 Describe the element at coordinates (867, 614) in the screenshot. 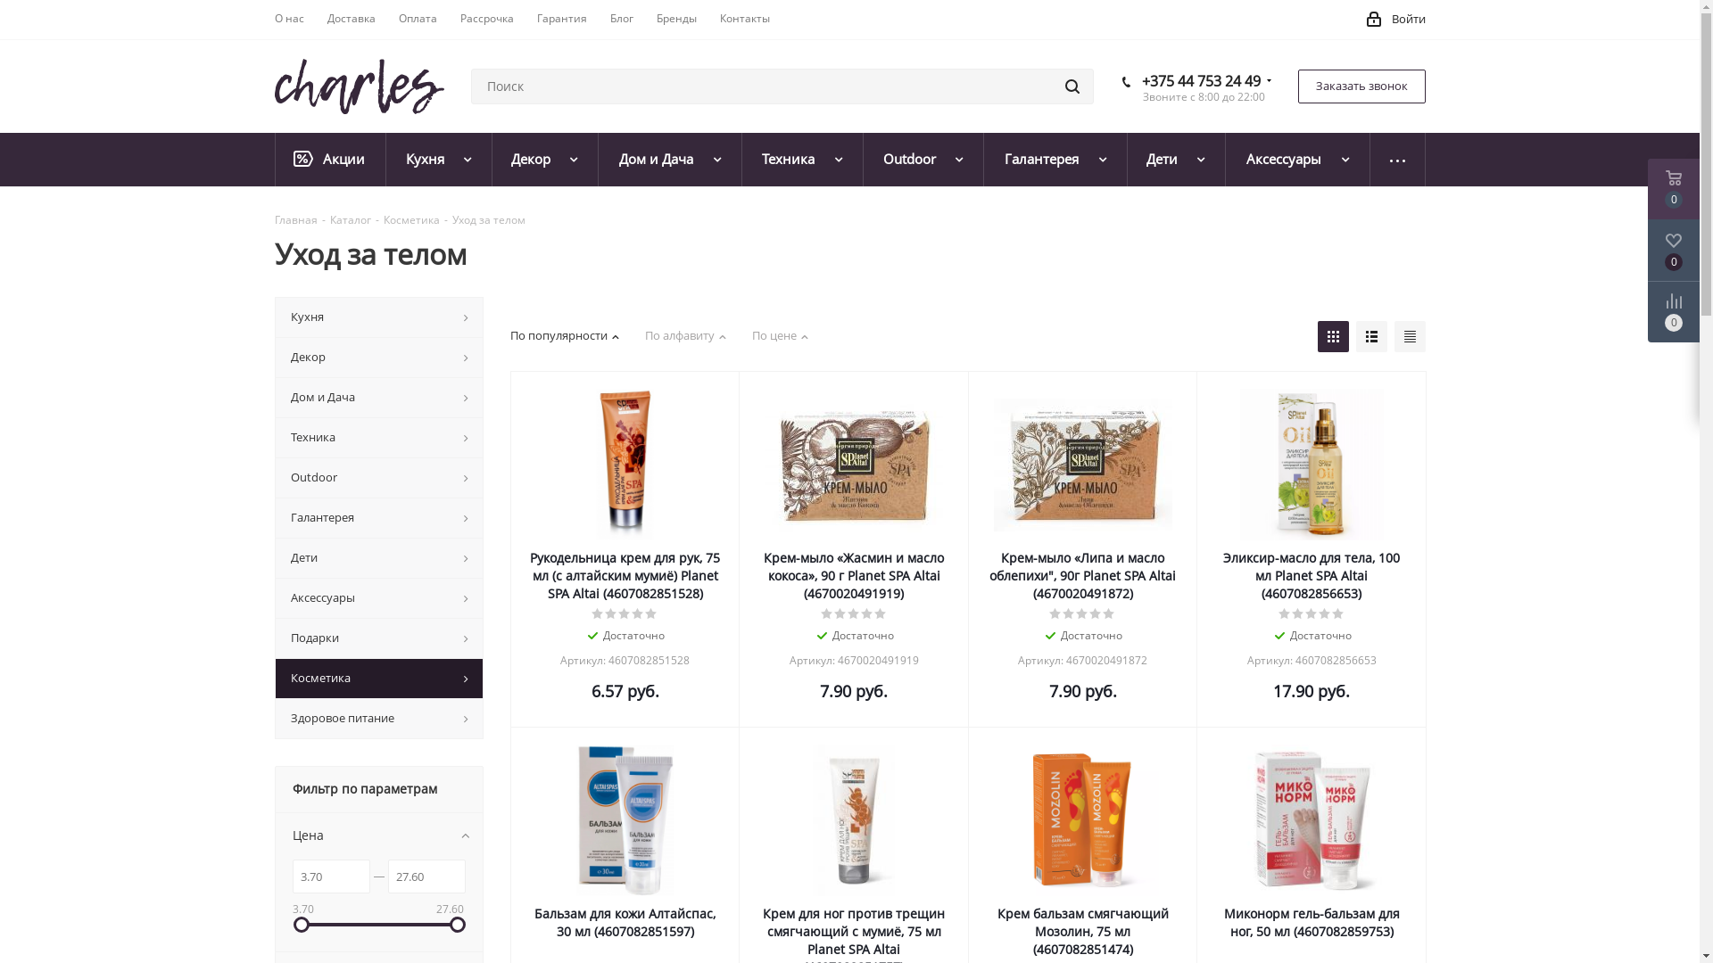

I see `4` at that location.